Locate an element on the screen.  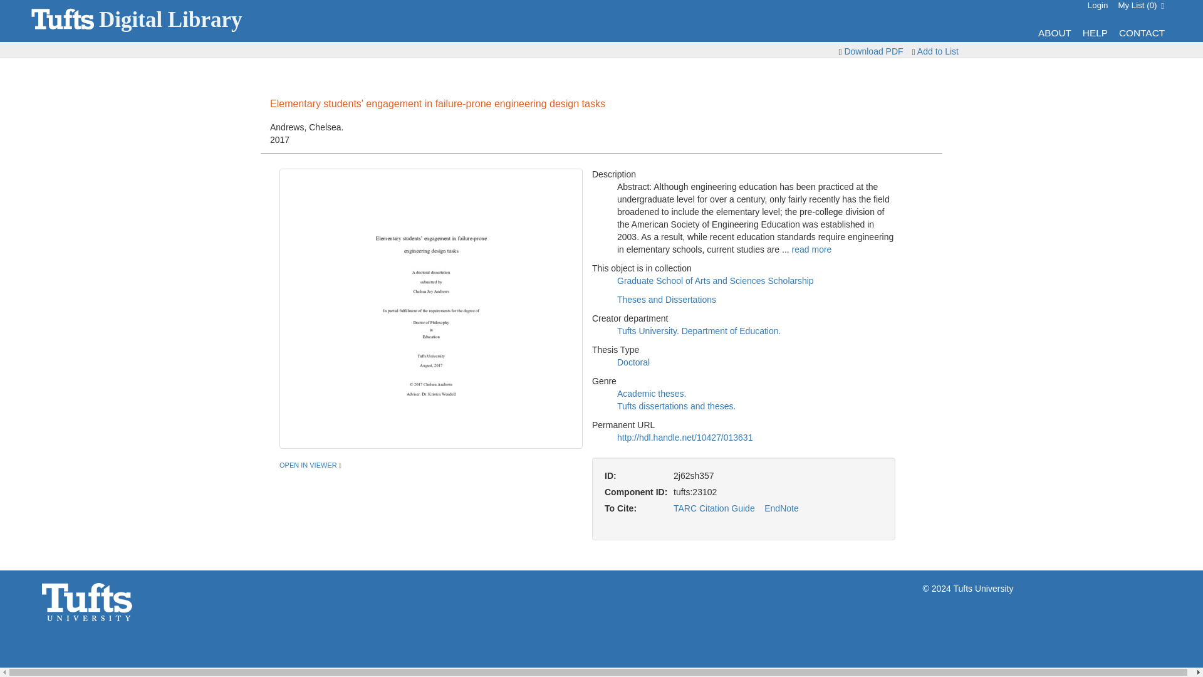
Tufts dissertations and theses. is located at coordinates (675, 406).